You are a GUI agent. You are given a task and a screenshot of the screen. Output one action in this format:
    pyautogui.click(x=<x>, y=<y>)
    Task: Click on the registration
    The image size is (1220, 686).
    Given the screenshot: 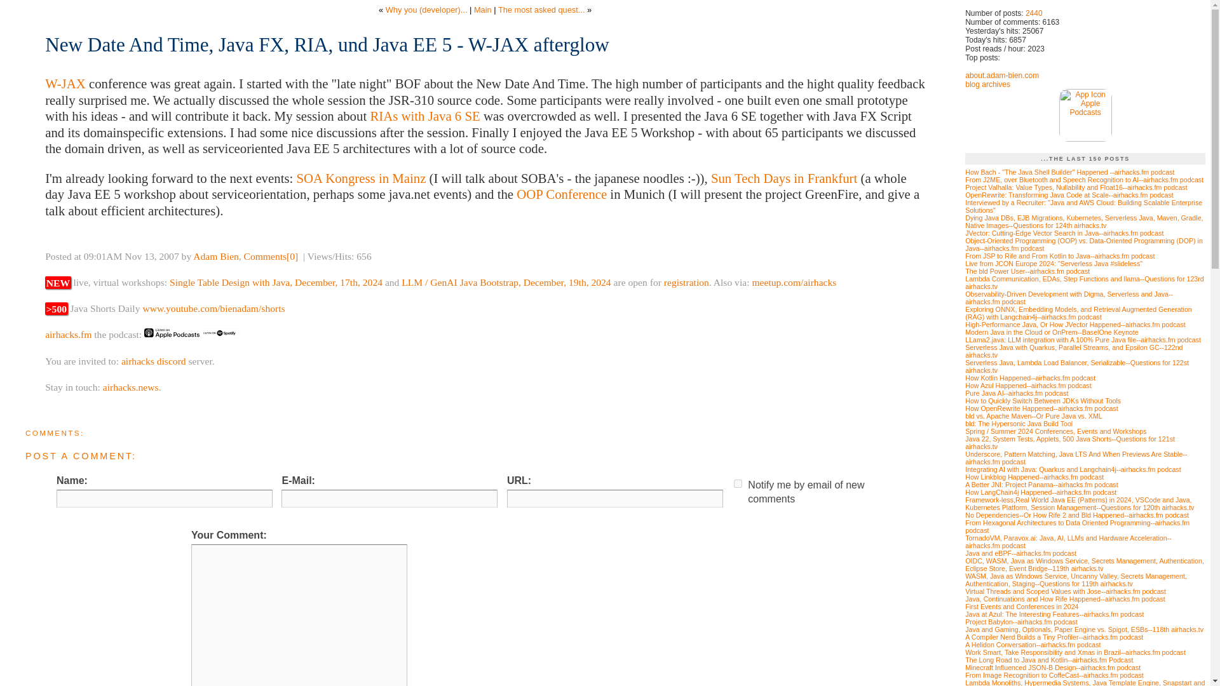 What is the action you would take?
    pyautogui.click(x=686, y=282)
    